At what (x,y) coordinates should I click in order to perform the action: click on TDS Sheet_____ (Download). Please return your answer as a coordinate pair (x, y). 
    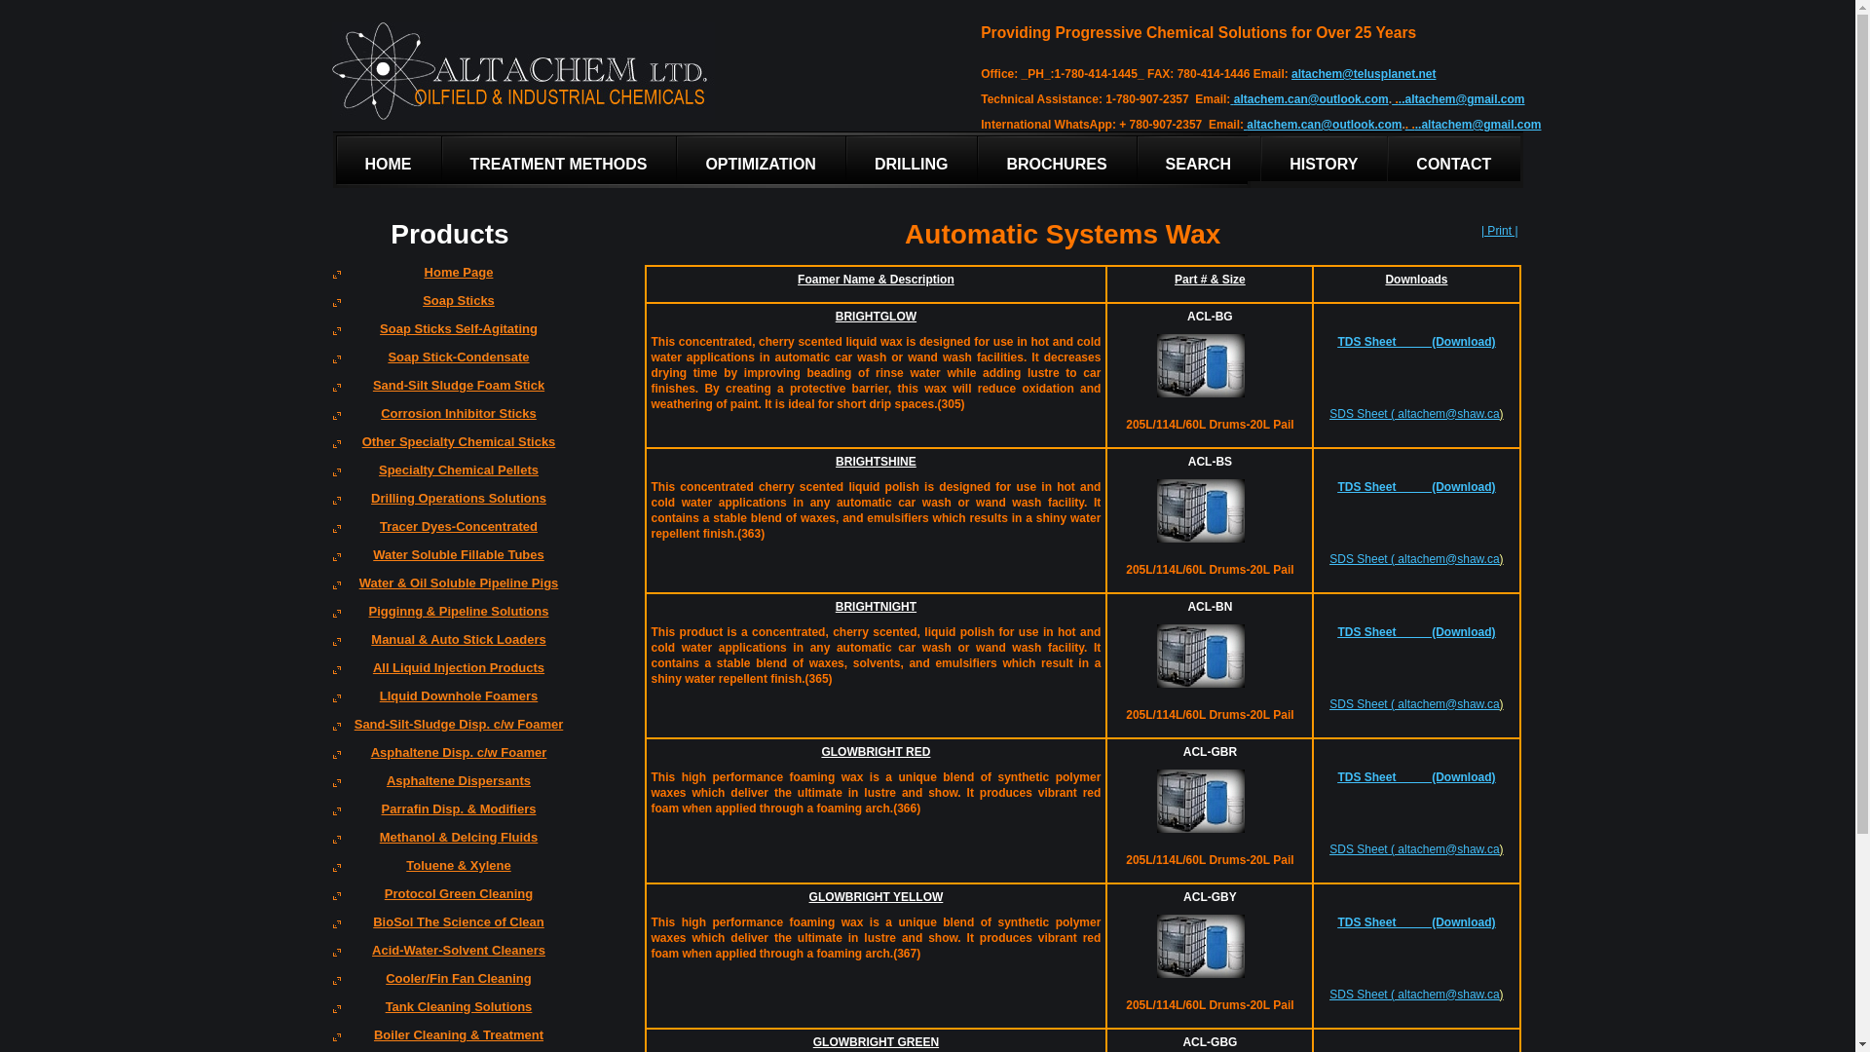
    Looking at the image, I should click on (1416, 632).